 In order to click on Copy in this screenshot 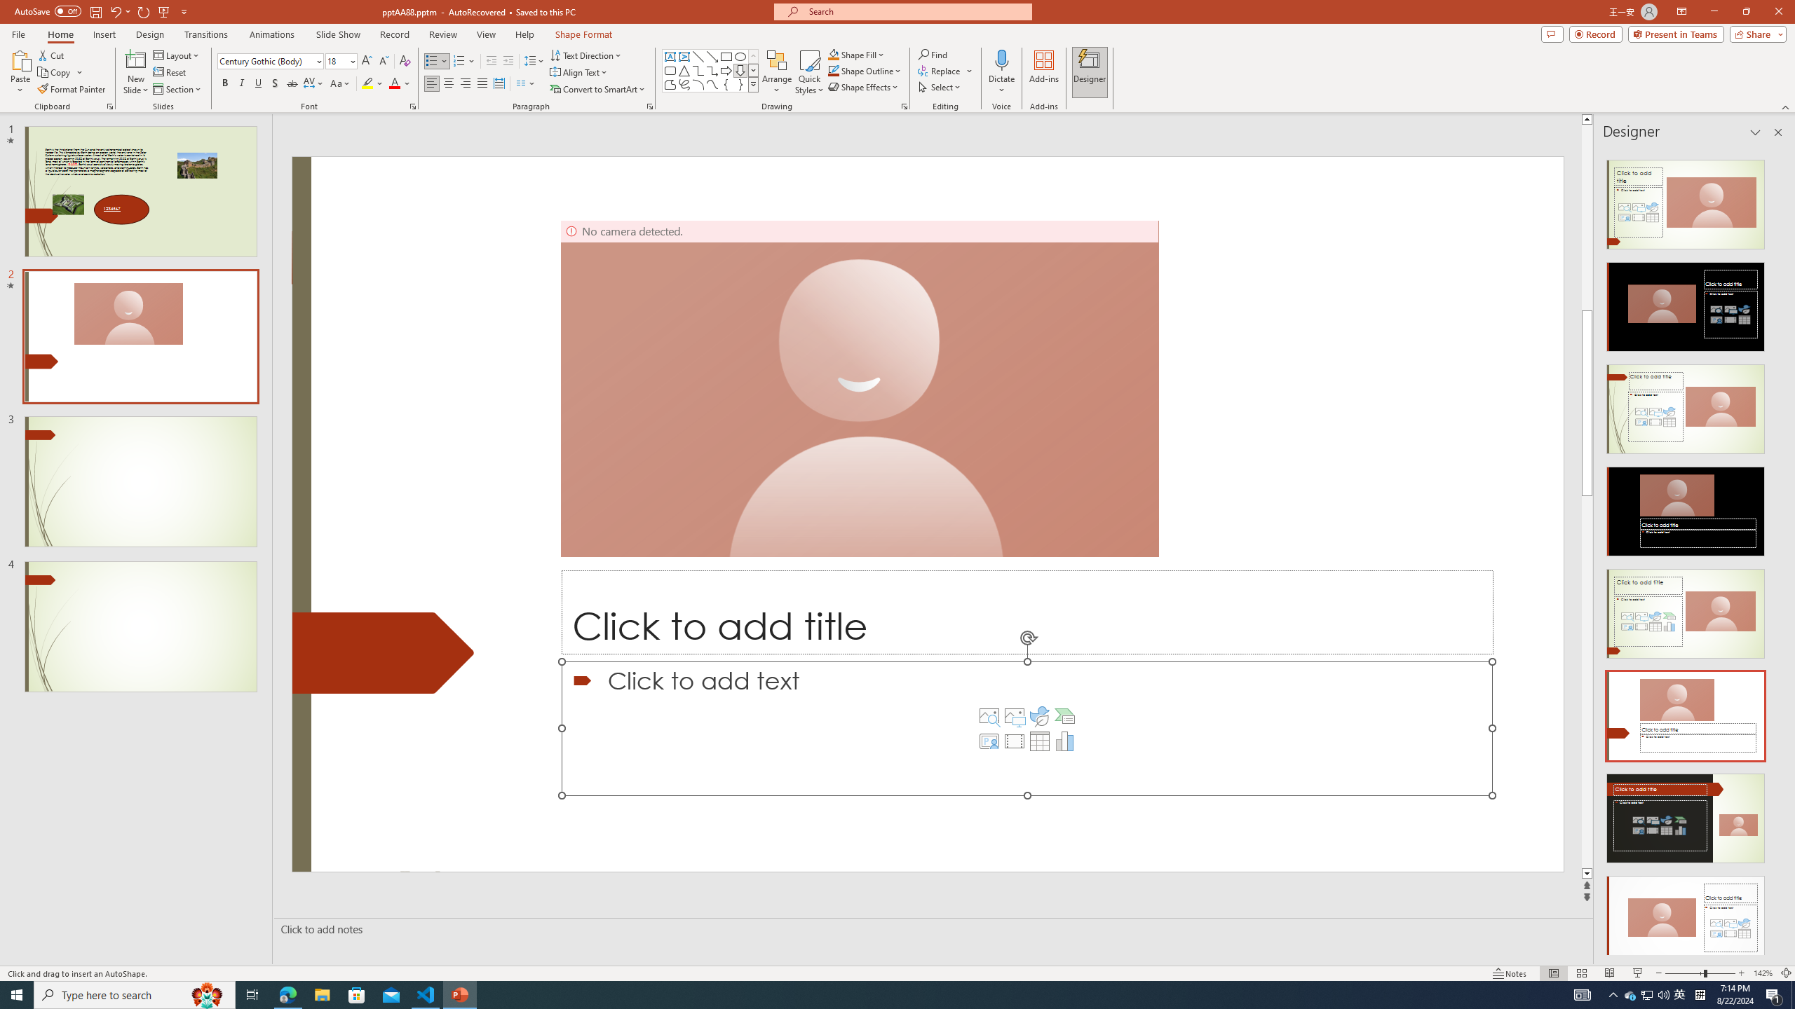, I will do `click(60, 73)`.